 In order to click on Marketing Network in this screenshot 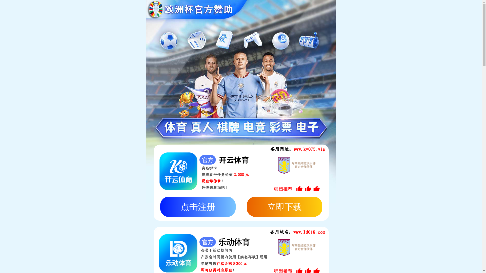, I will do `click(110, 122)`.